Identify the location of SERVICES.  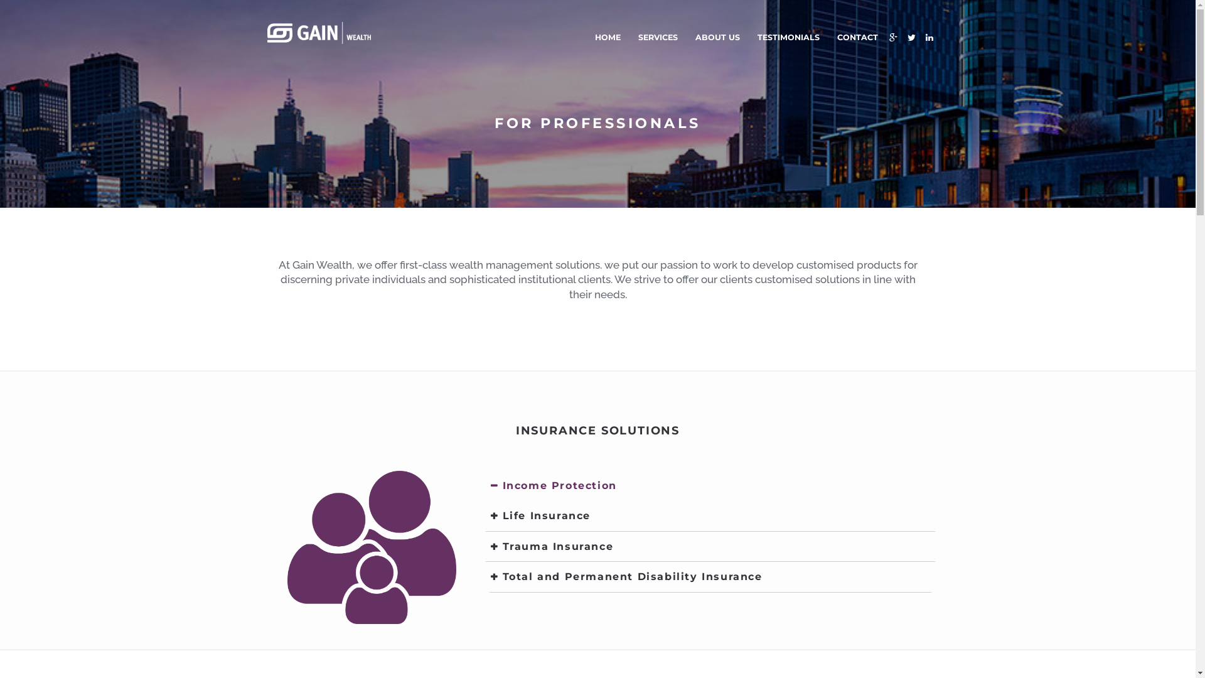
(658, 38).